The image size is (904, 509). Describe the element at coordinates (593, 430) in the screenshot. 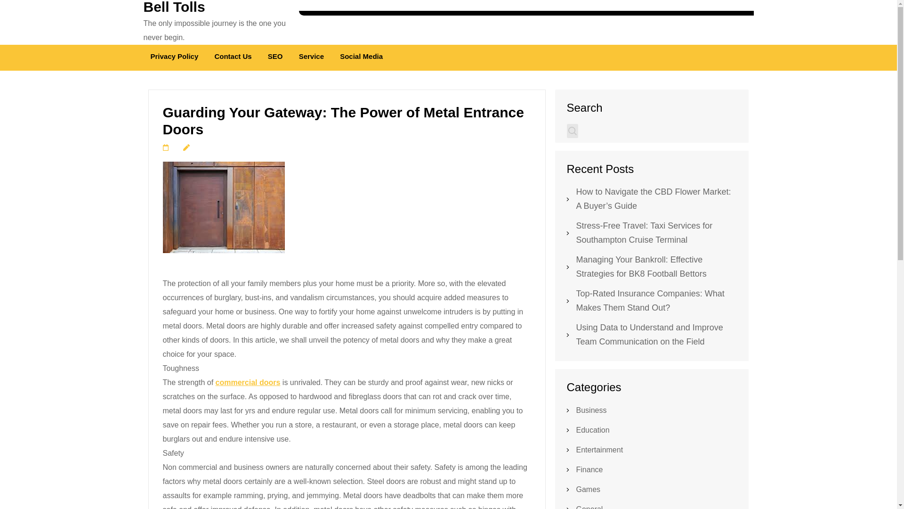

I see `Education` at that location.